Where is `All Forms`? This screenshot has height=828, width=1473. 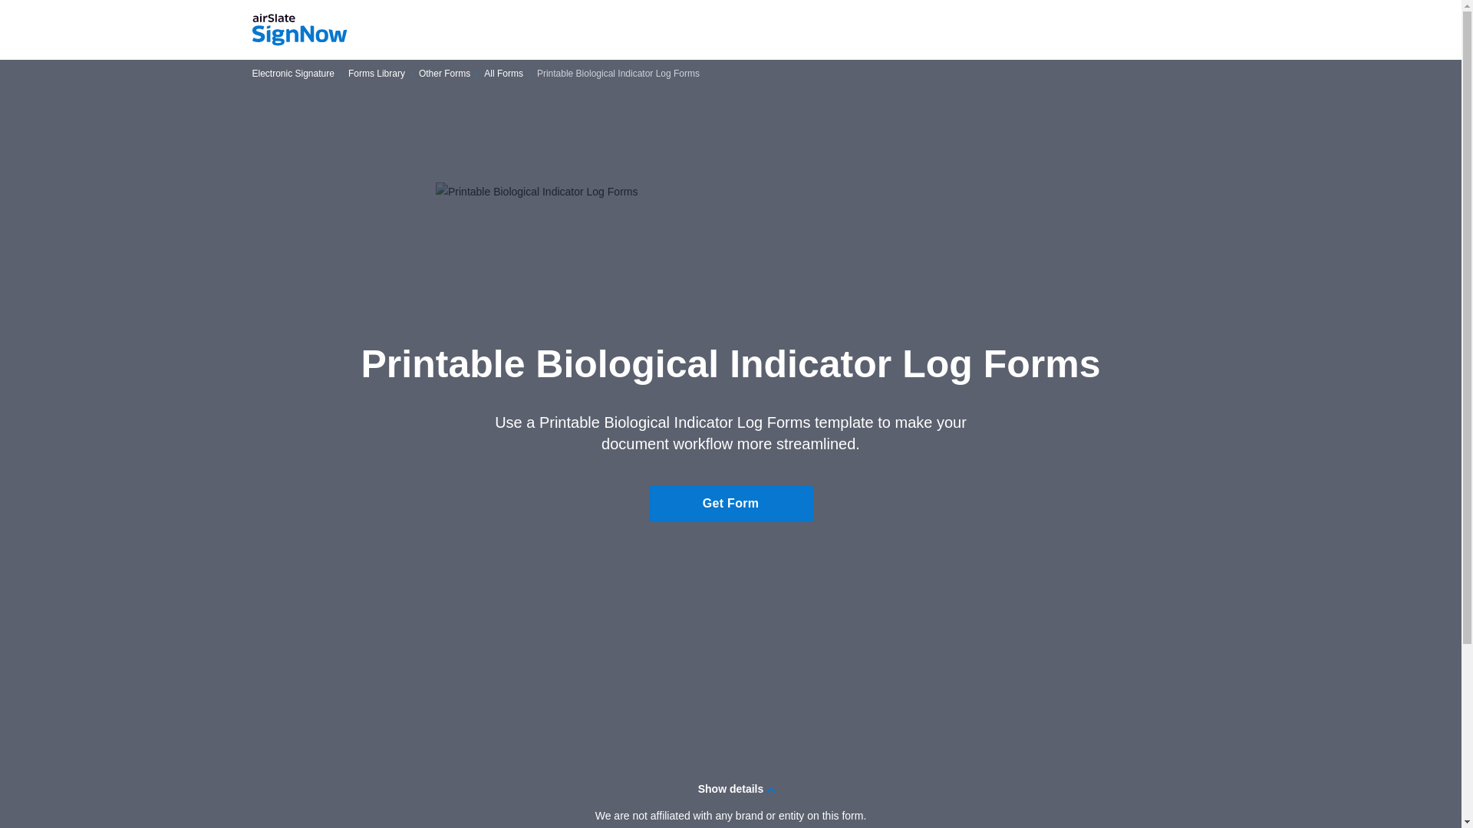
All Forms is located at coordinates (503, 74).